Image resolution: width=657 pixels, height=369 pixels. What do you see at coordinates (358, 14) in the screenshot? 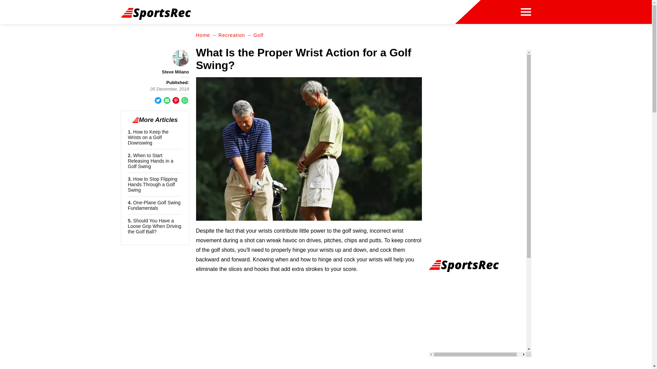
I see `3rd party ad content` at bounding box center [358, 14].